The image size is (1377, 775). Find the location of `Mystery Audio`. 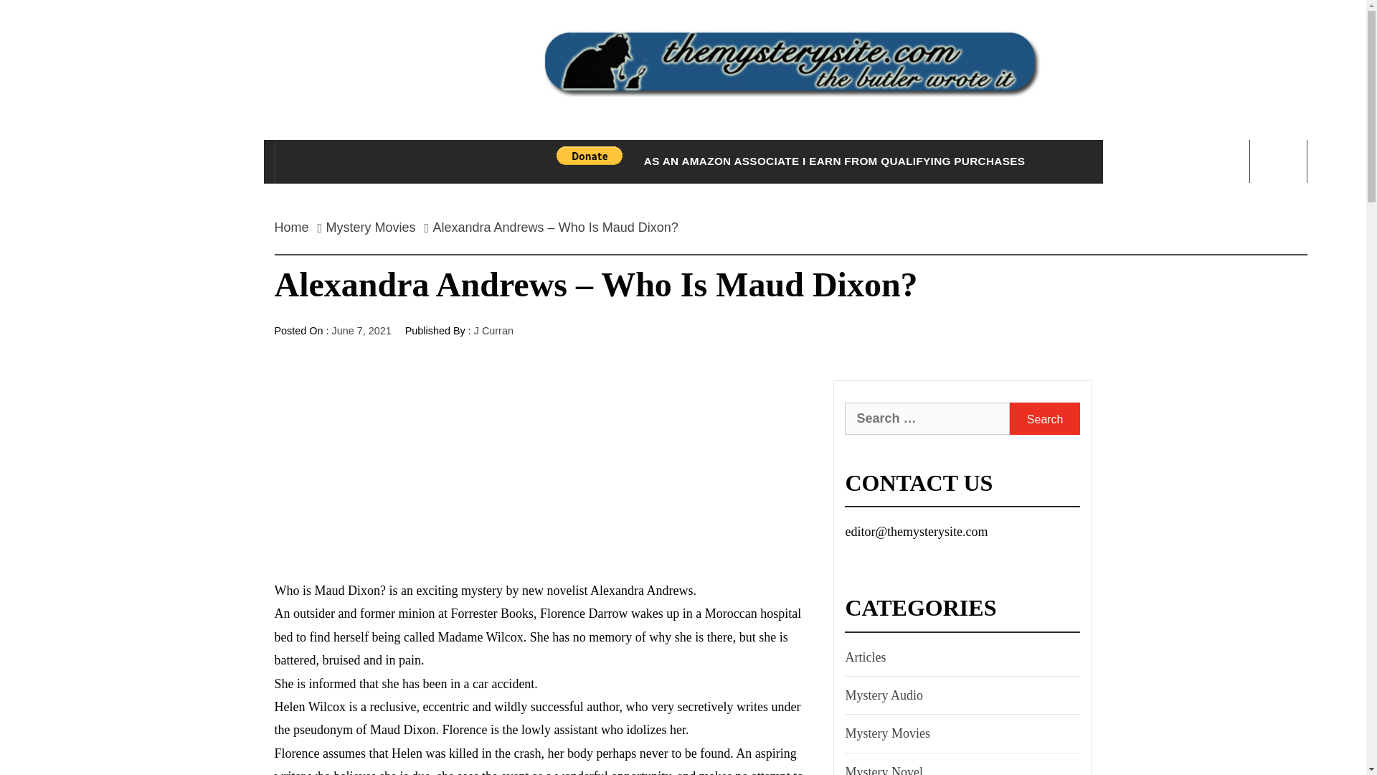

Mystery Audio is located at coordinates (882, 695).